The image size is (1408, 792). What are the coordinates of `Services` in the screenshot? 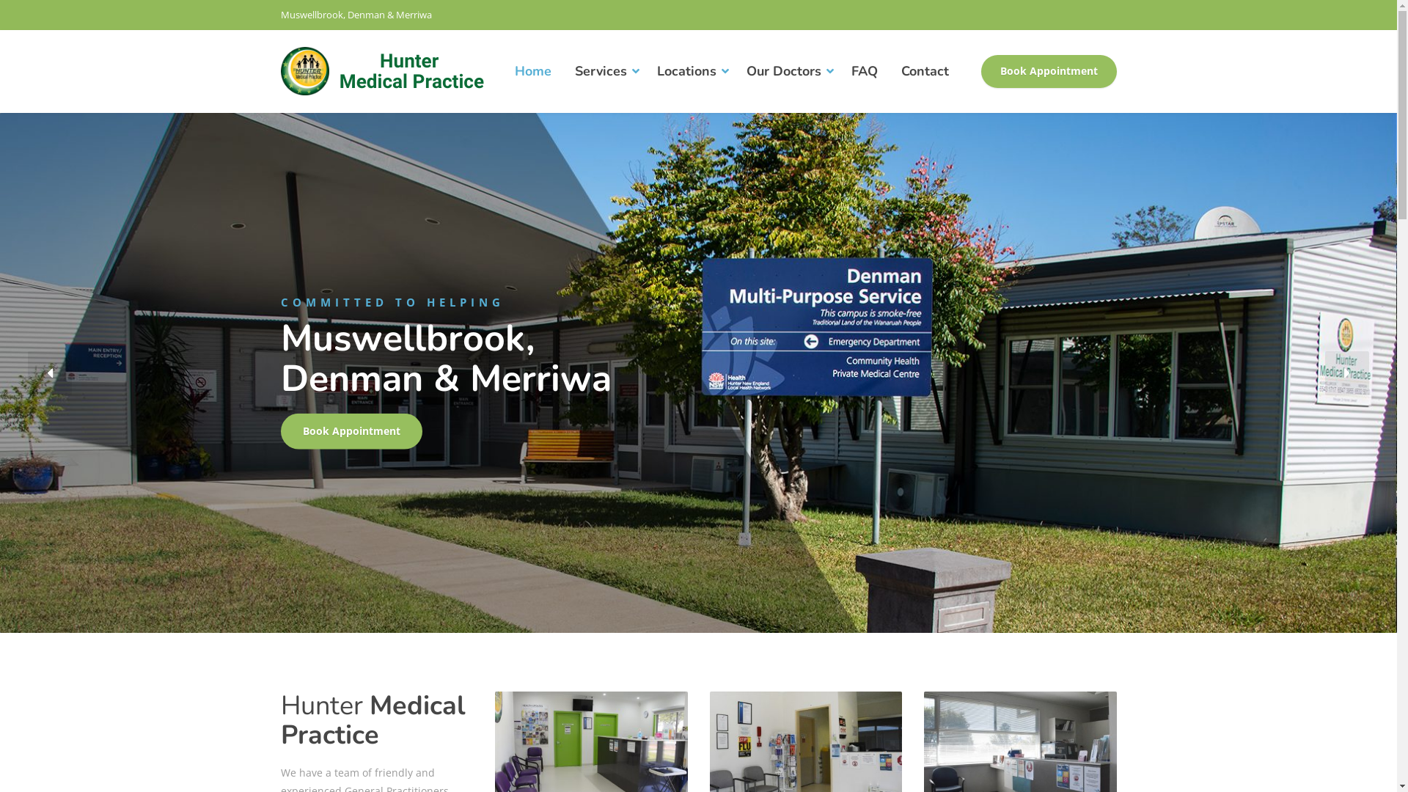 It's located at (604, 72).